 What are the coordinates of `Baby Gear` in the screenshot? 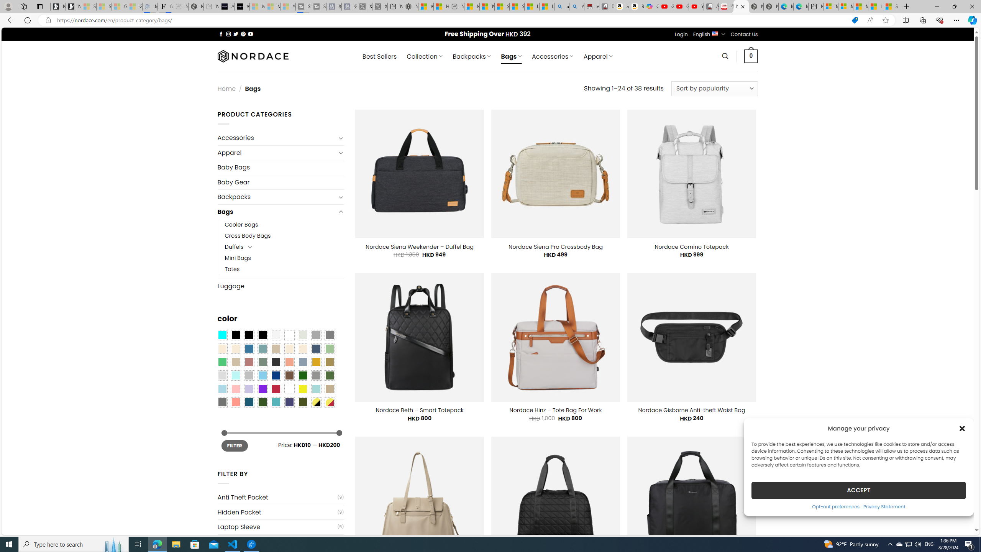 It's located at (281, 182).